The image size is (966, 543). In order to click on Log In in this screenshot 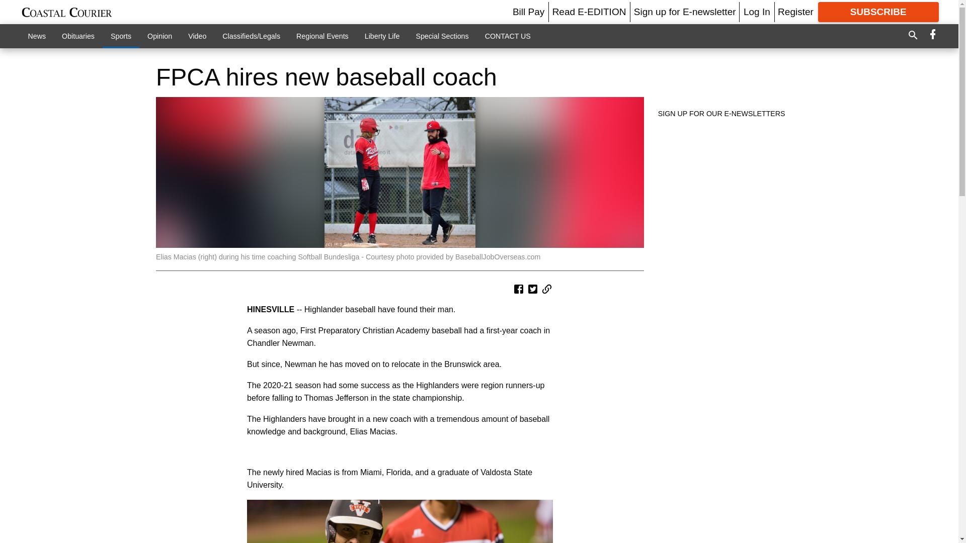, I will do `click(757, 12)`.